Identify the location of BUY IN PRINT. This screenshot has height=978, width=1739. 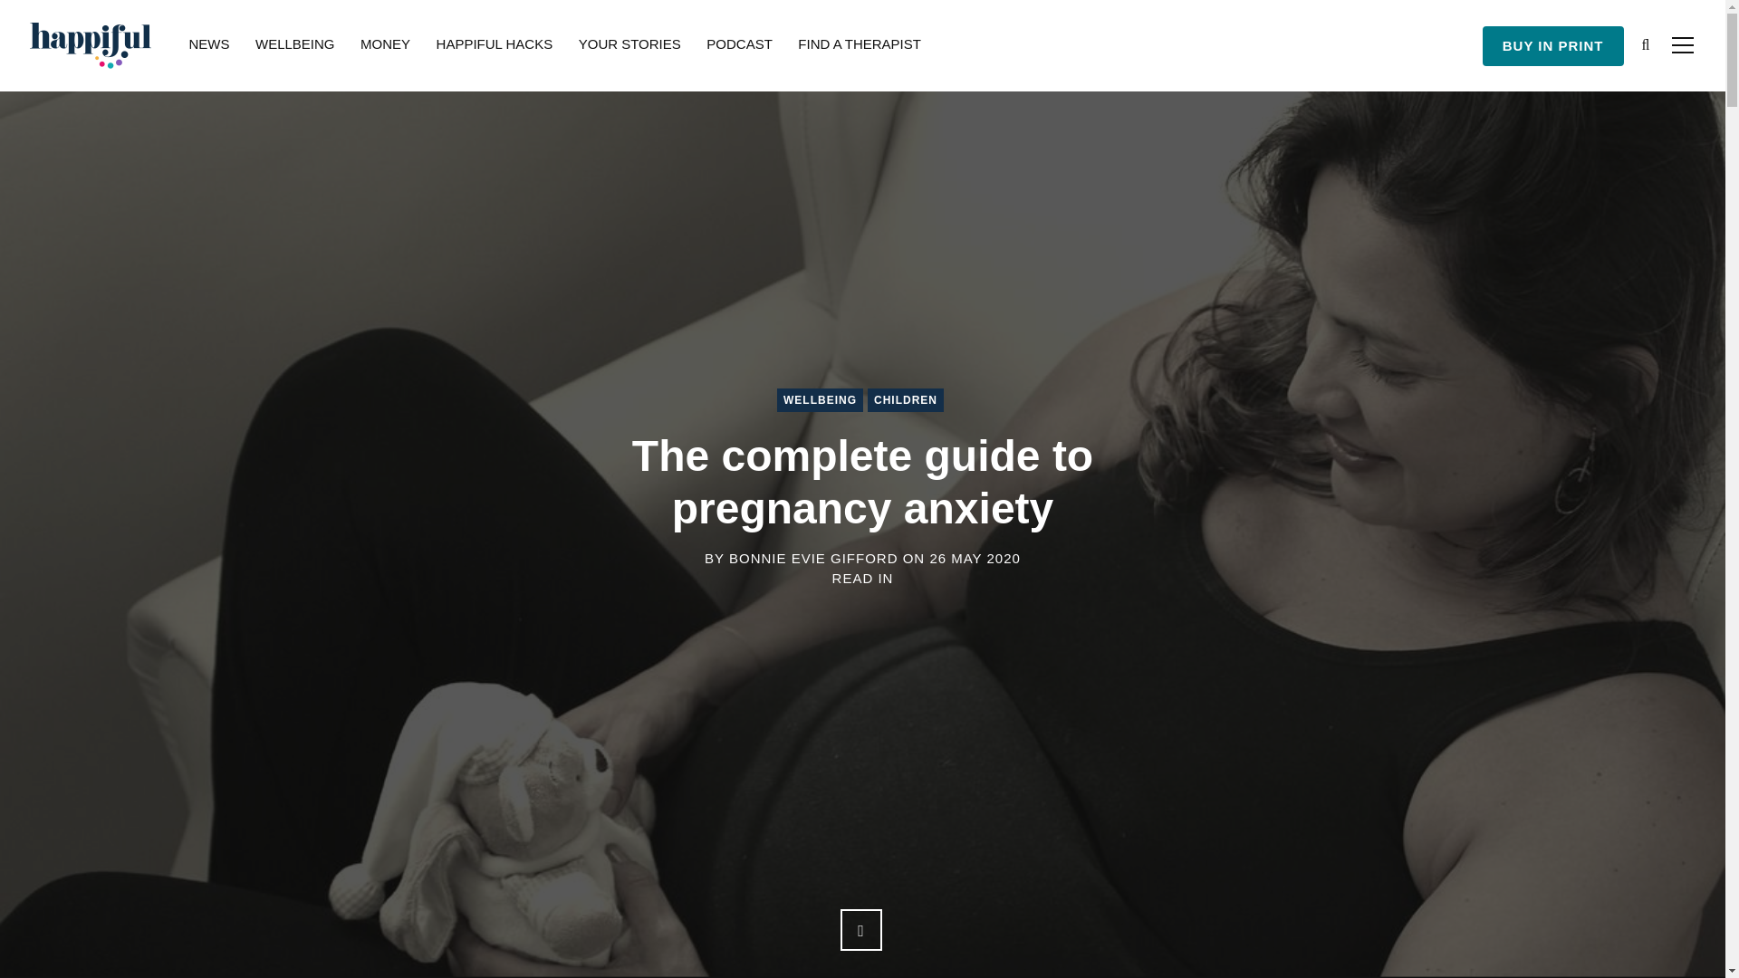
(1553, 46).